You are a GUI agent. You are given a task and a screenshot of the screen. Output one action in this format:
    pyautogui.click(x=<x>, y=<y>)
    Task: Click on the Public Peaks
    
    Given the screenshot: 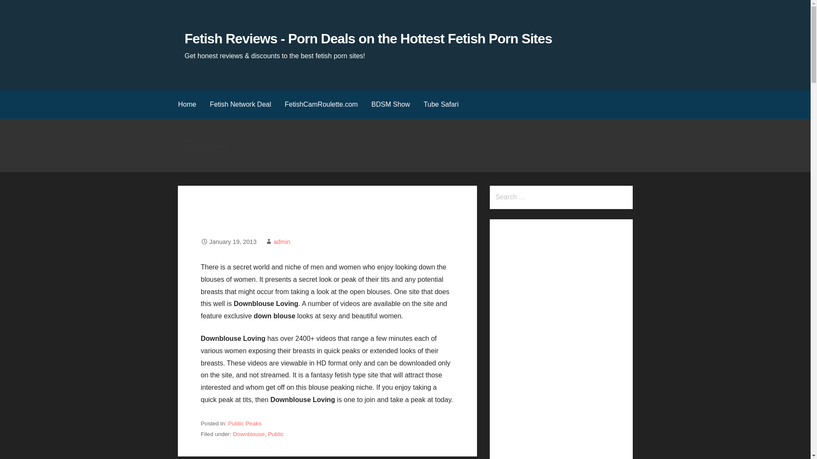 What is the action you would take?
    pyautogui.click(x=244, y=423)
    